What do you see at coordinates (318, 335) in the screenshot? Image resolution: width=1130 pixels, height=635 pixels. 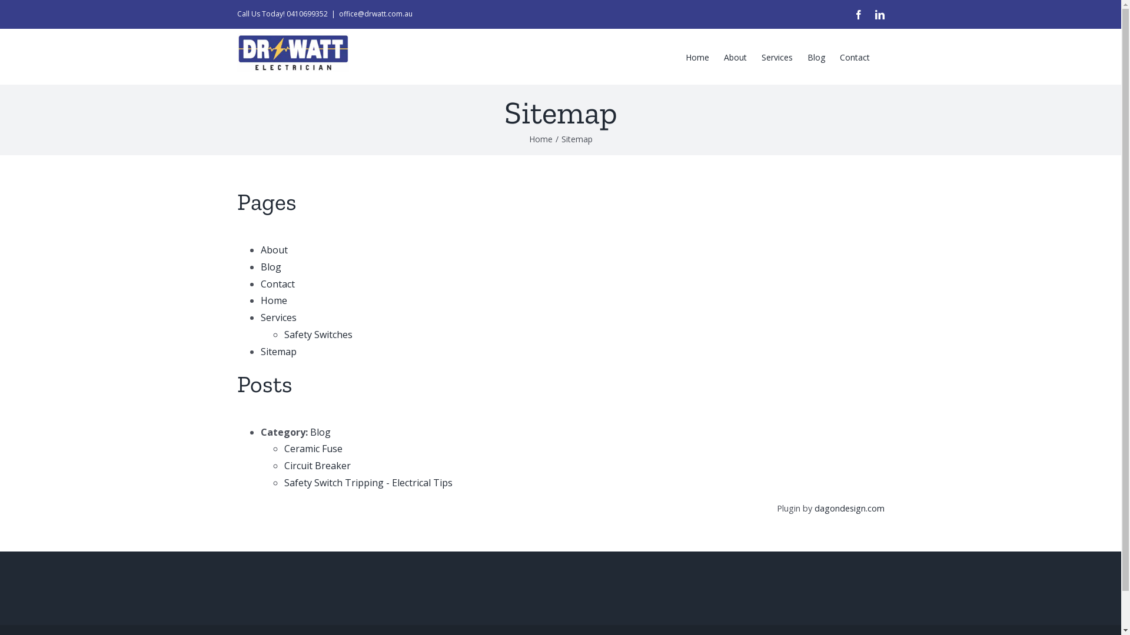 I see `Safety Switches` at bounding box center [318, 335].